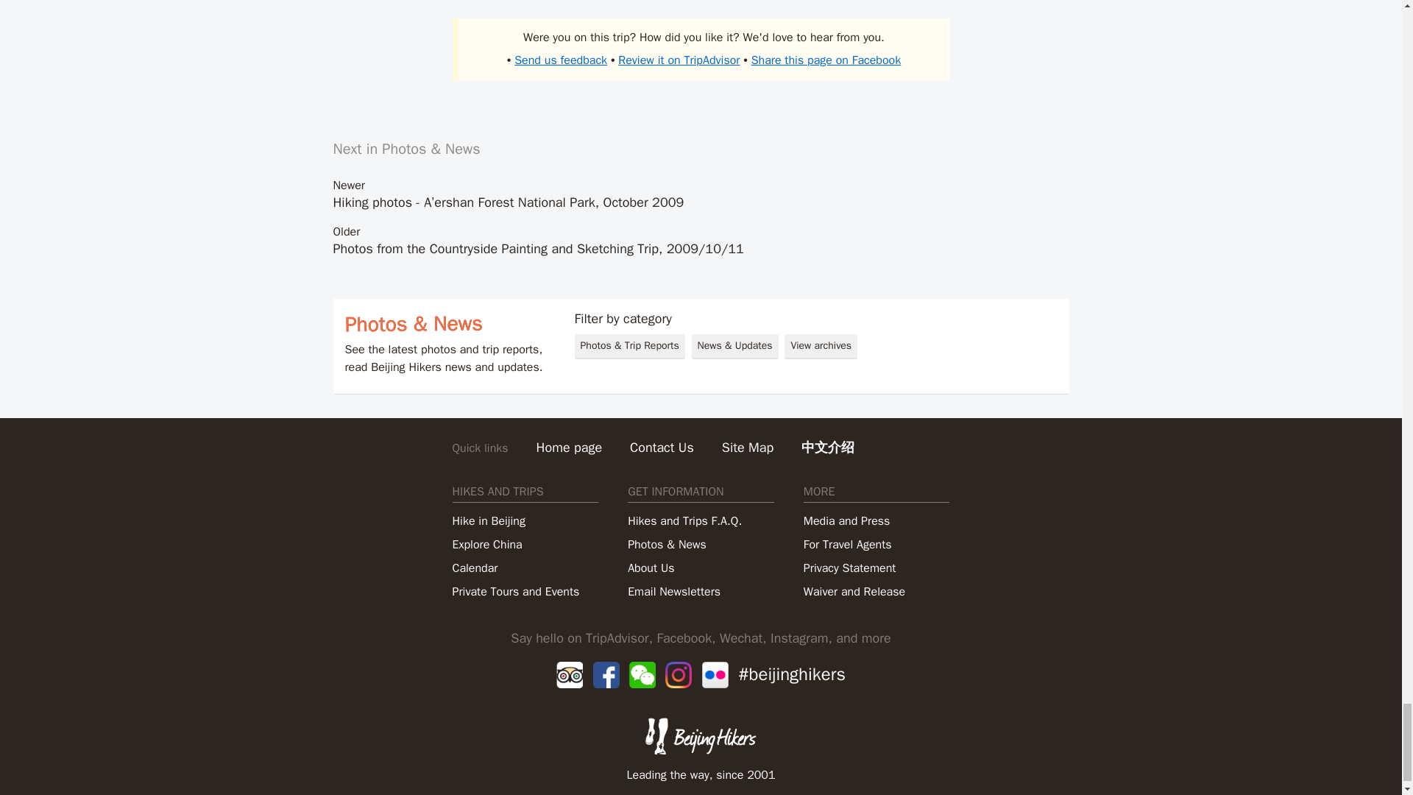 This screenshot has width=1413, height=795. I want to click on Site Map, so click(748, 448).